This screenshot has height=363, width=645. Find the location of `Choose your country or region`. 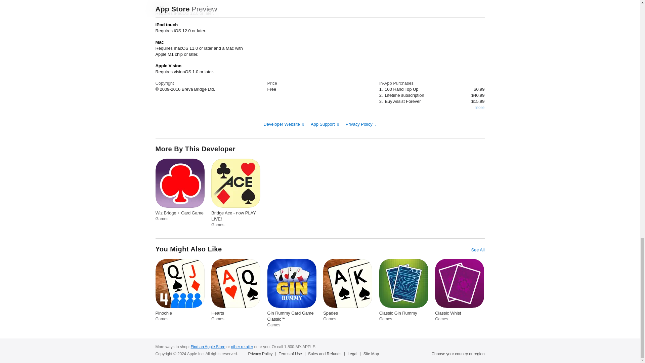

Choose your country or region is located at coordinates (458, 354).